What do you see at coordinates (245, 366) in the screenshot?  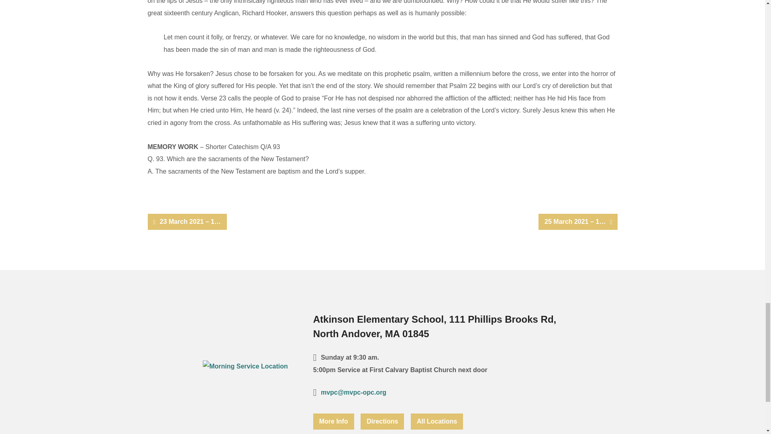 I see `Morning Service Location` at bounding box center [245, 366].